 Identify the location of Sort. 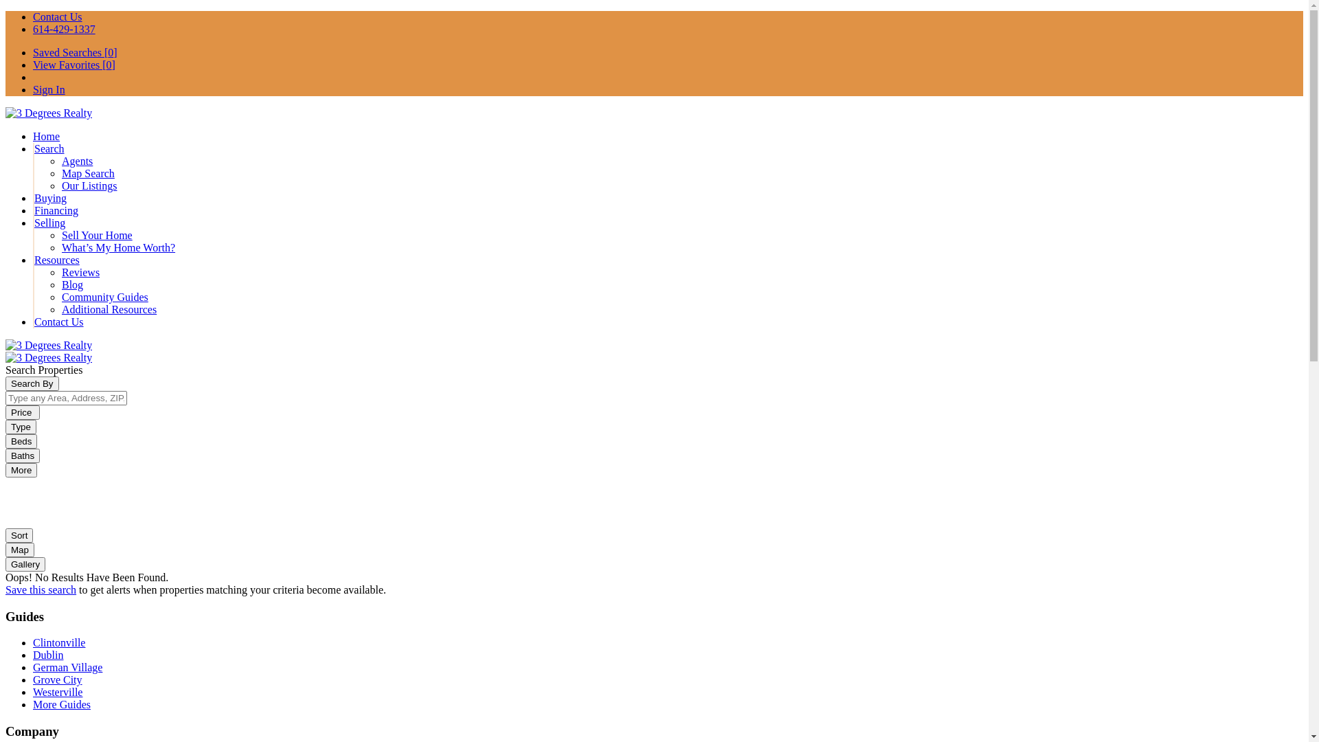
(19, 536).